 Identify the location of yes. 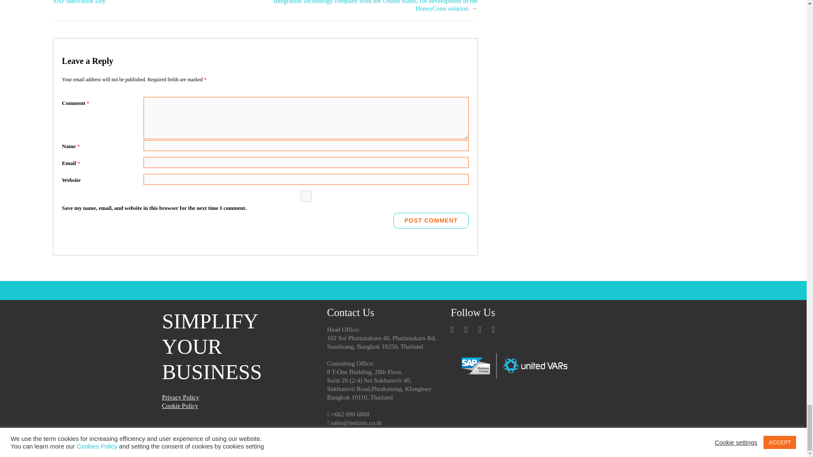
(306, 196).